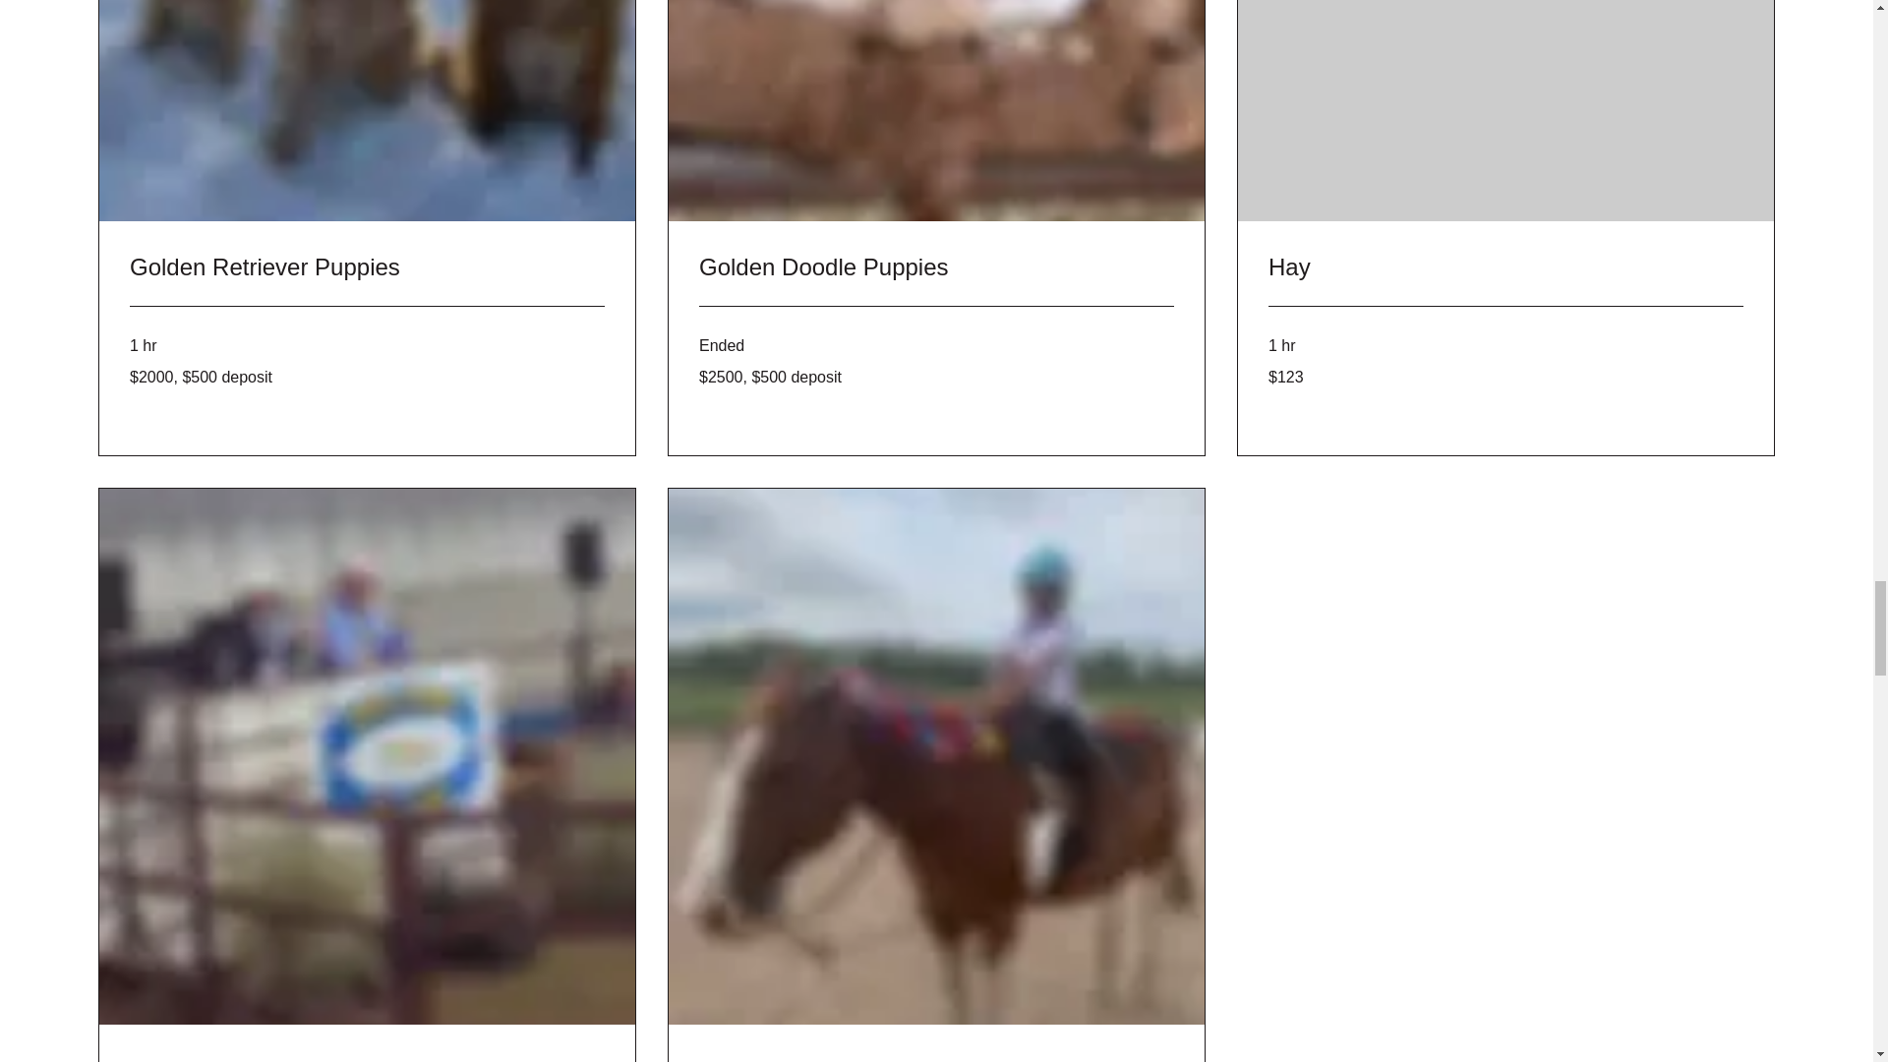 The image size is (1888, 1062). What do you see at coordinates (367, 267) in the screenshot?
I see `Golden Retriever Puppies` at bounding box center [367, 267].